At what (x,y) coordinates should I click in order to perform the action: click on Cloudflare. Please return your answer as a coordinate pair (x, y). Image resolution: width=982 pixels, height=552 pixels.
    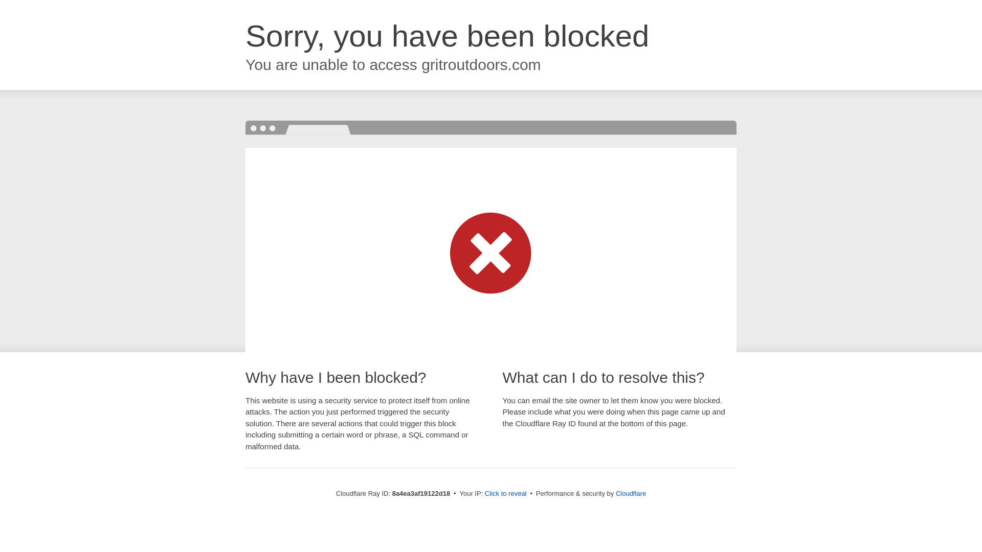
    Looking at the image, I should click on (631, 493).